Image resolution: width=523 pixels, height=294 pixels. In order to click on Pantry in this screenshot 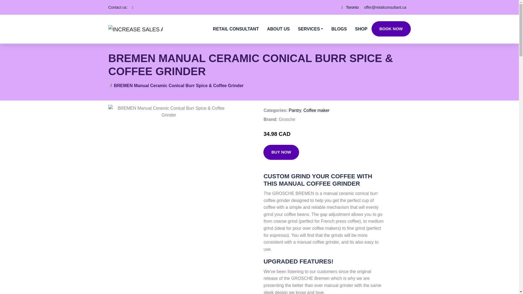, I will do `click(295, 110)`.